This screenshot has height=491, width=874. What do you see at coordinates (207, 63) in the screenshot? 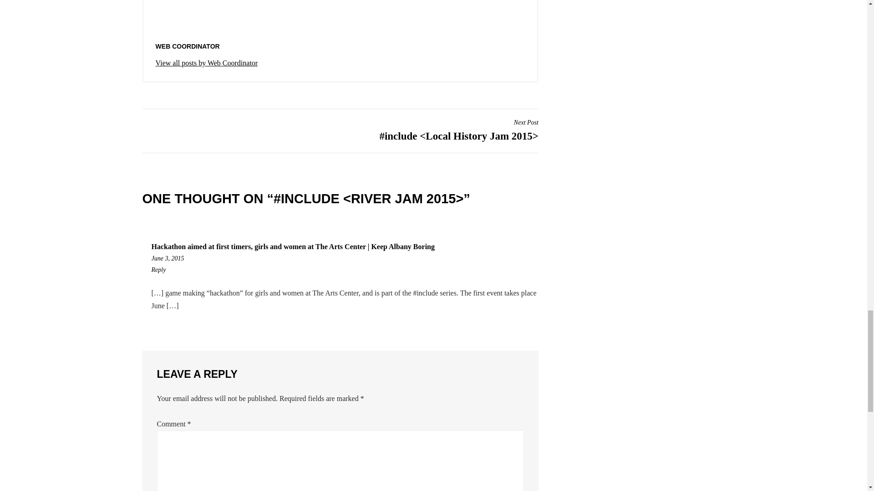
I see `Reply` at bounding box center [207, 63].